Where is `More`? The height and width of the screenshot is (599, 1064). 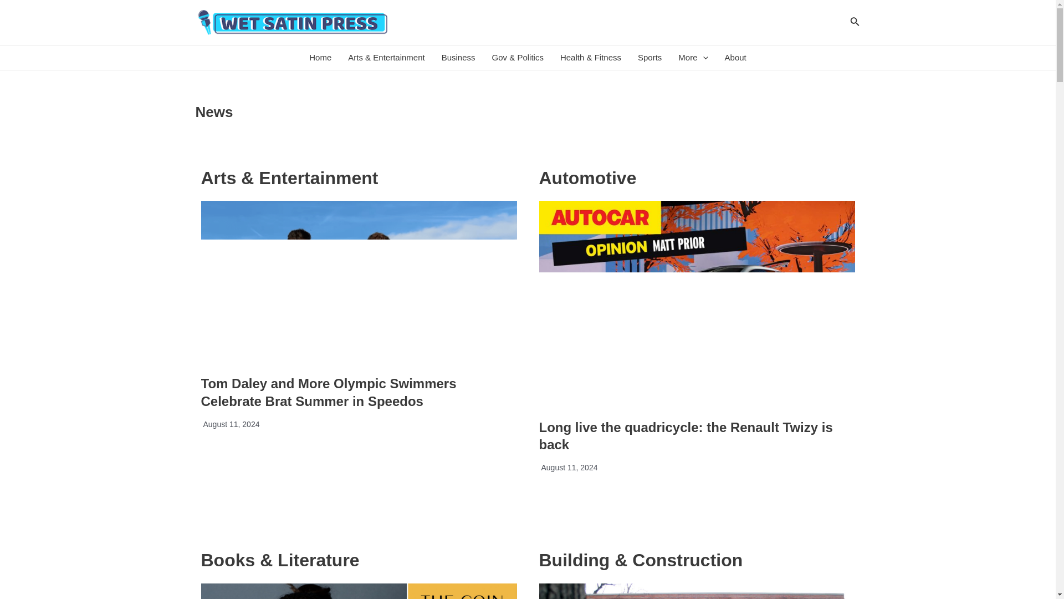
More is located at coordinates (693, 58).